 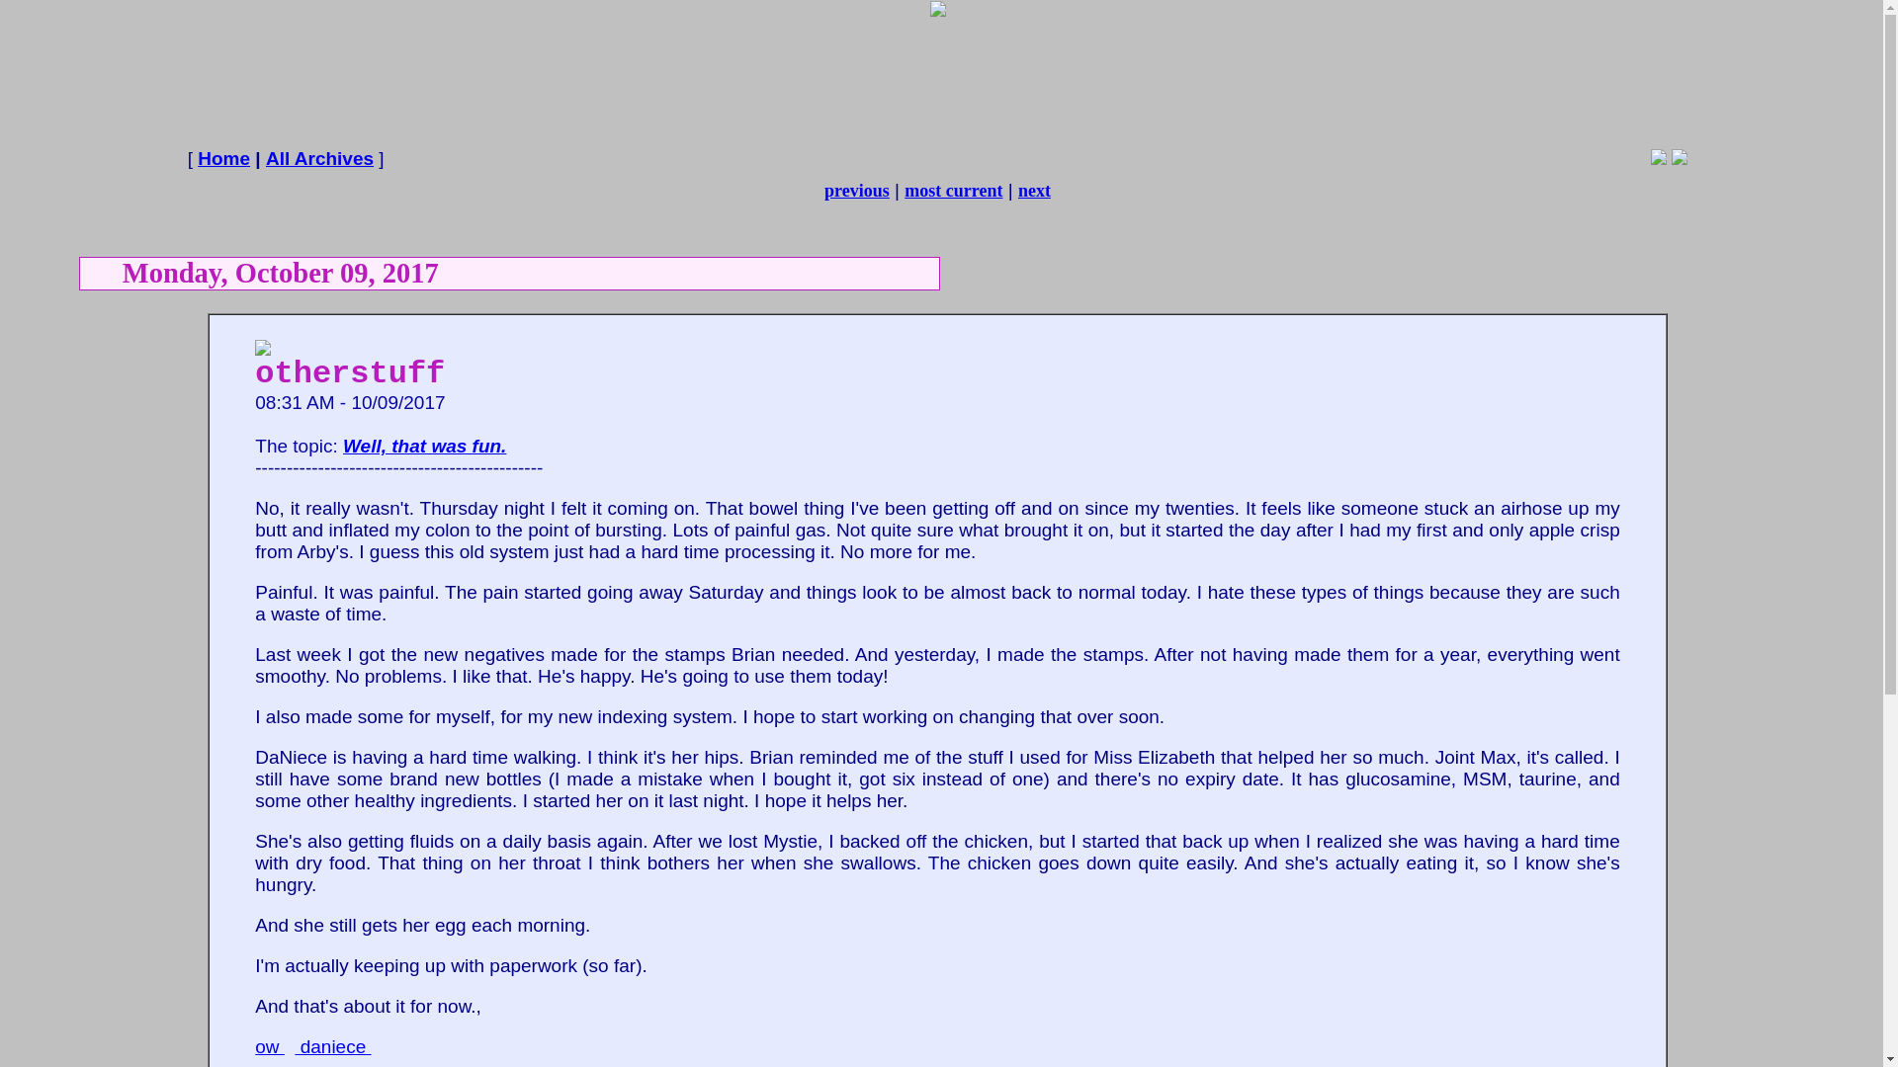 What do you see at coordinates (856, 190) in the screenshot?
I see `previous` at bounding box center [856, 190].